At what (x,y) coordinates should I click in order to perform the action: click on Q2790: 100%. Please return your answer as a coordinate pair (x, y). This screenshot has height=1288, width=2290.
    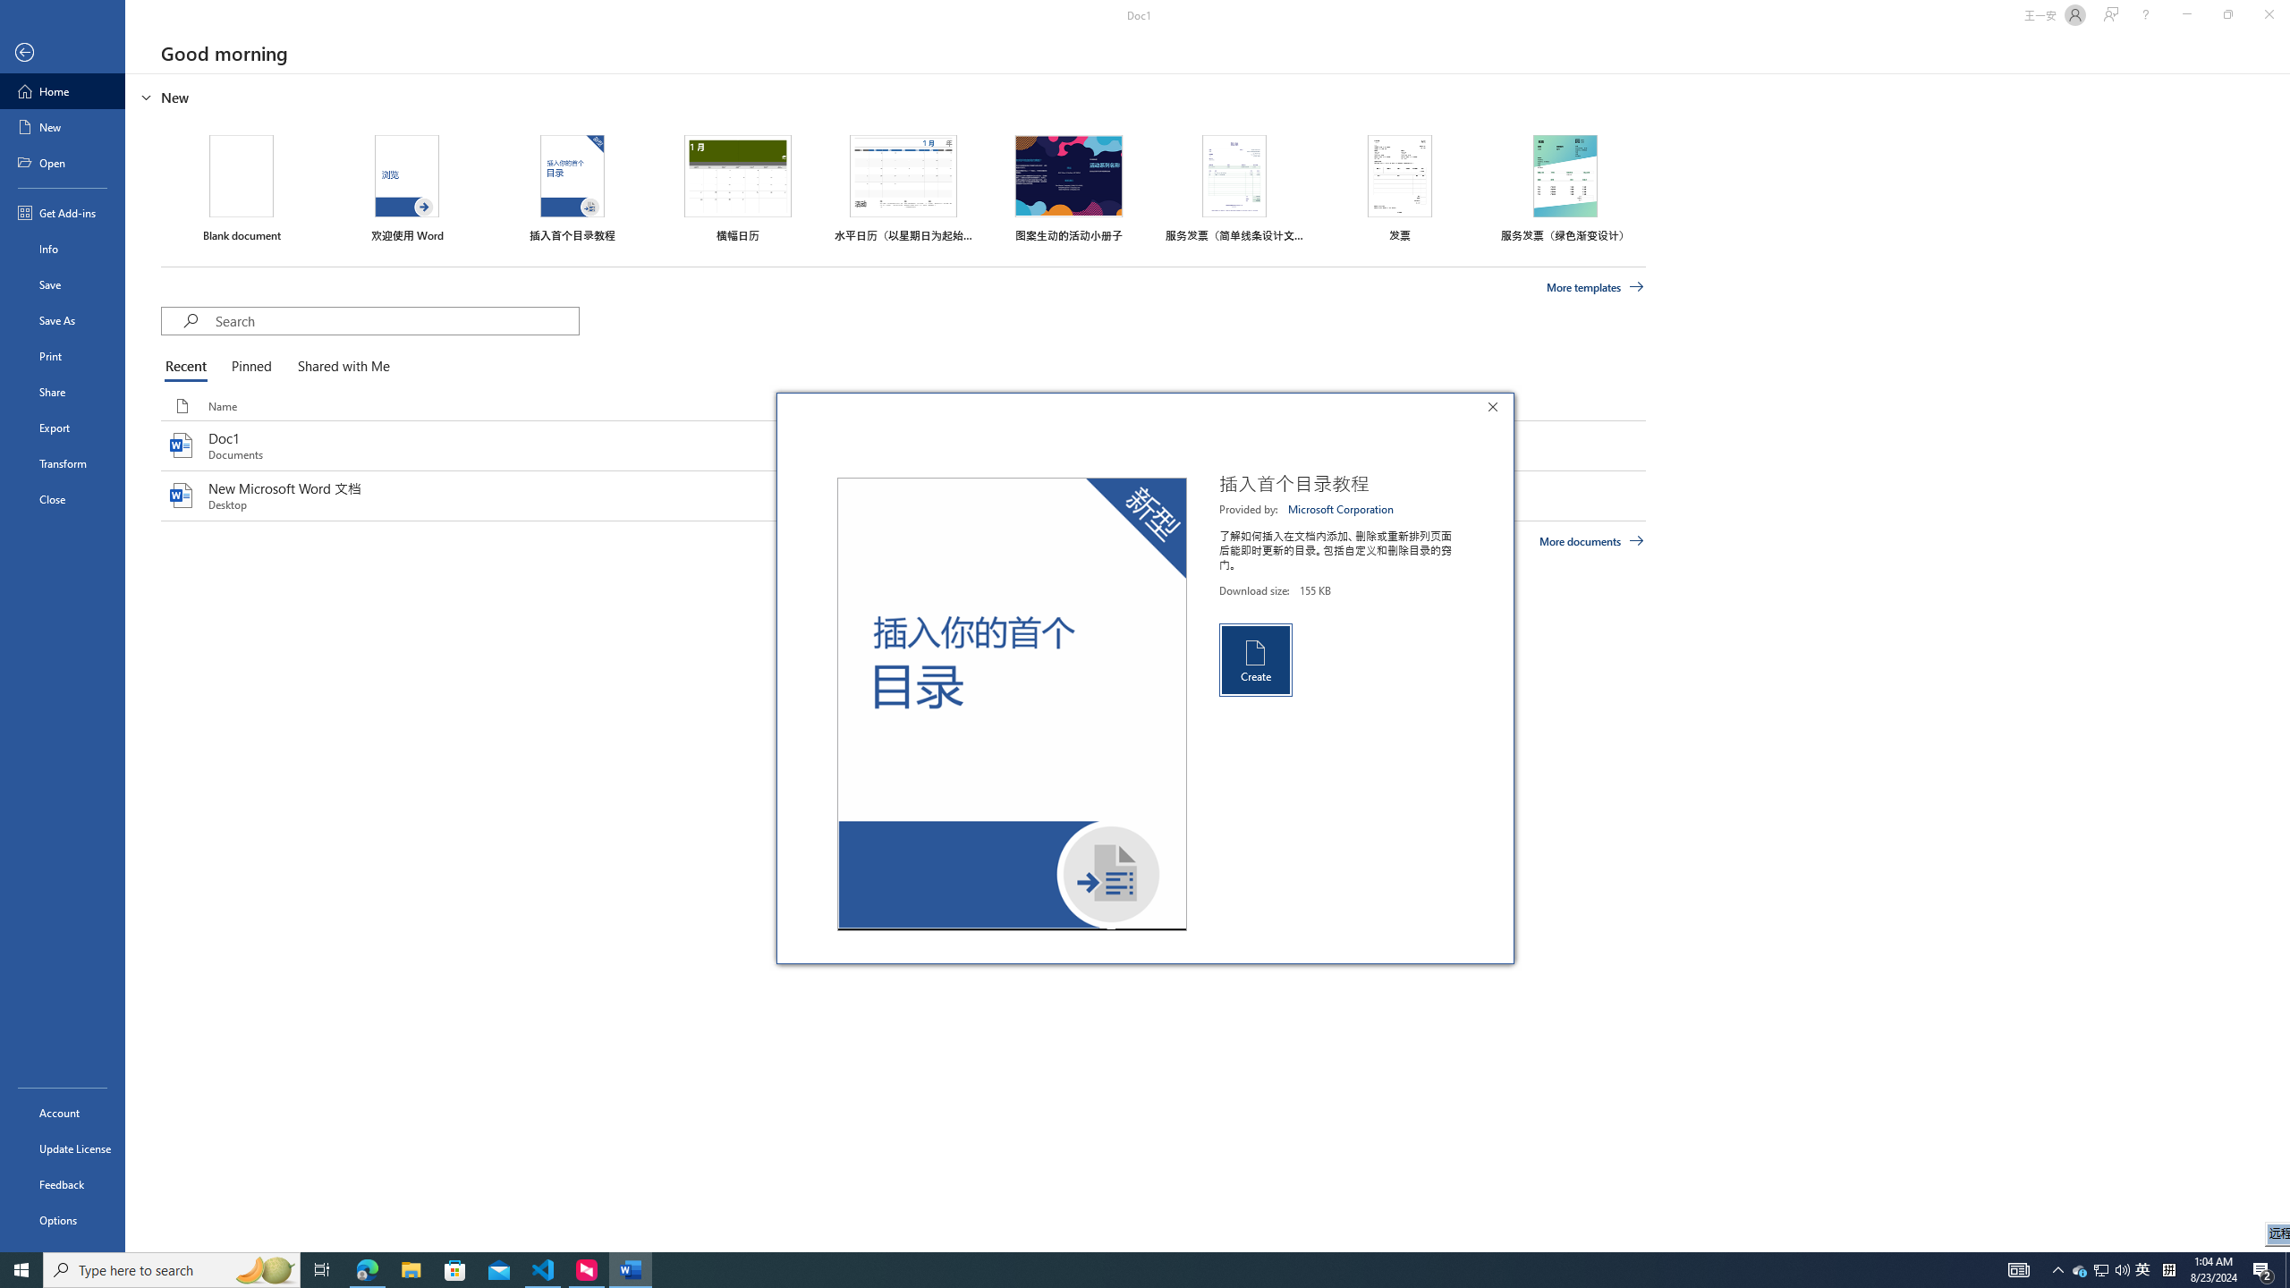
    Looking at the image, I should click on (2122, 1270).